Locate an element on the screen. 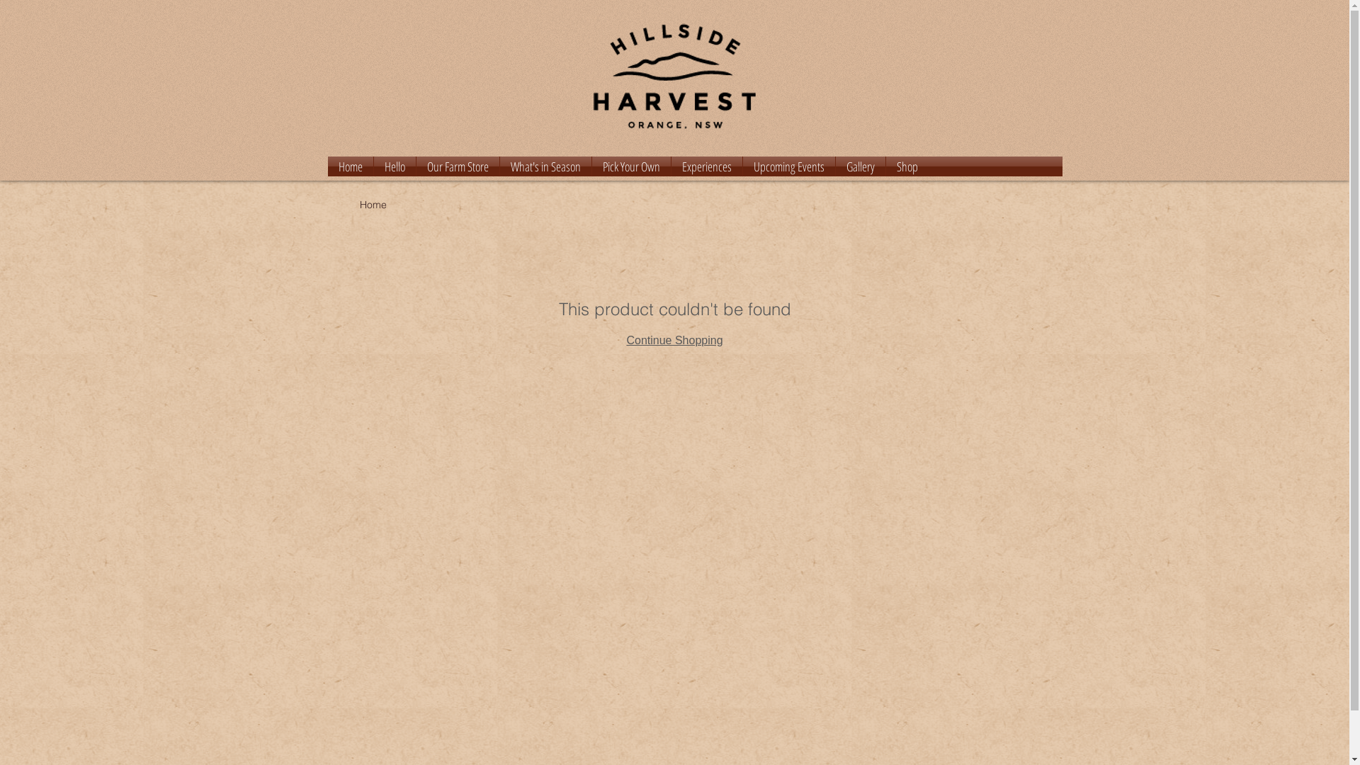 The height and width of the screenshot is (765, 1360). Hello is located at coordinates (395, 166).